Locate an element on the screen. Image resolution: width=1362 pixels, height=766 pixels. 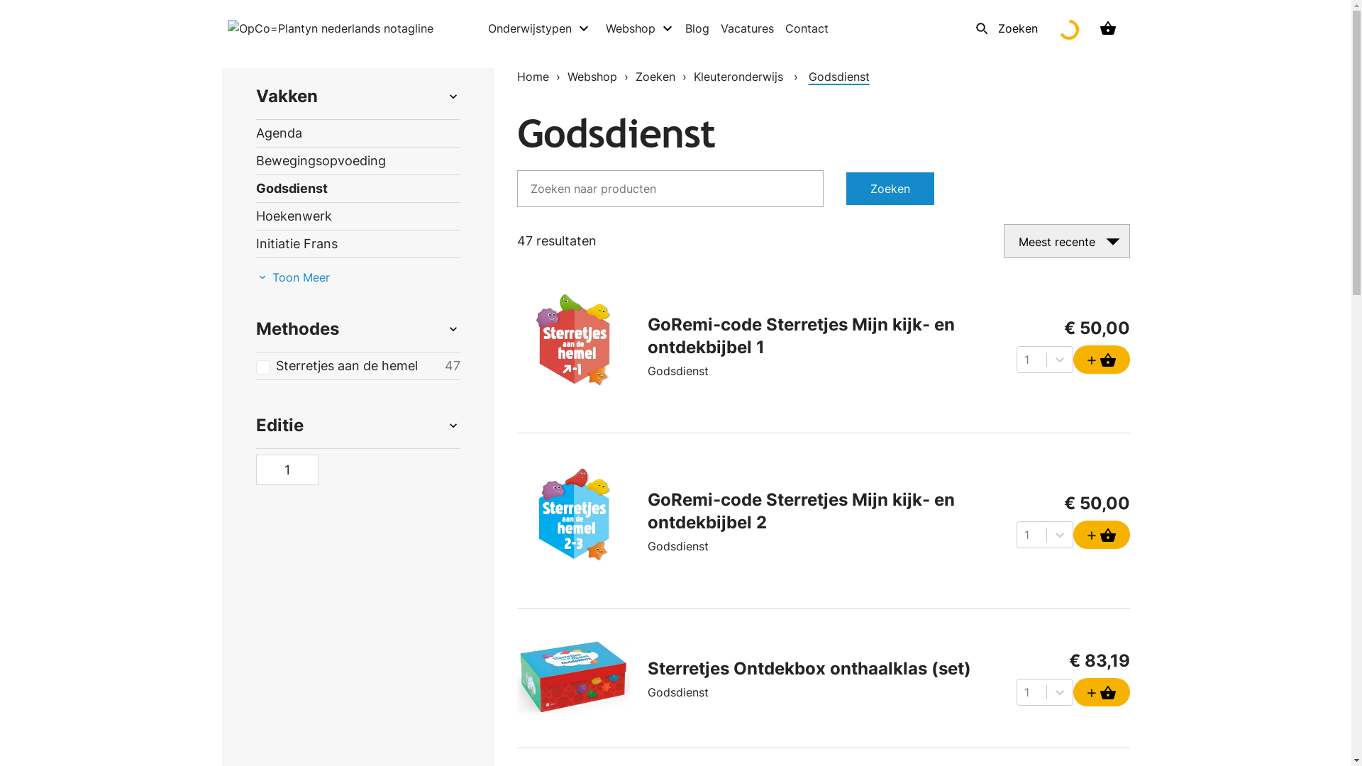
Zoeken is located at coordinates (655, 77).